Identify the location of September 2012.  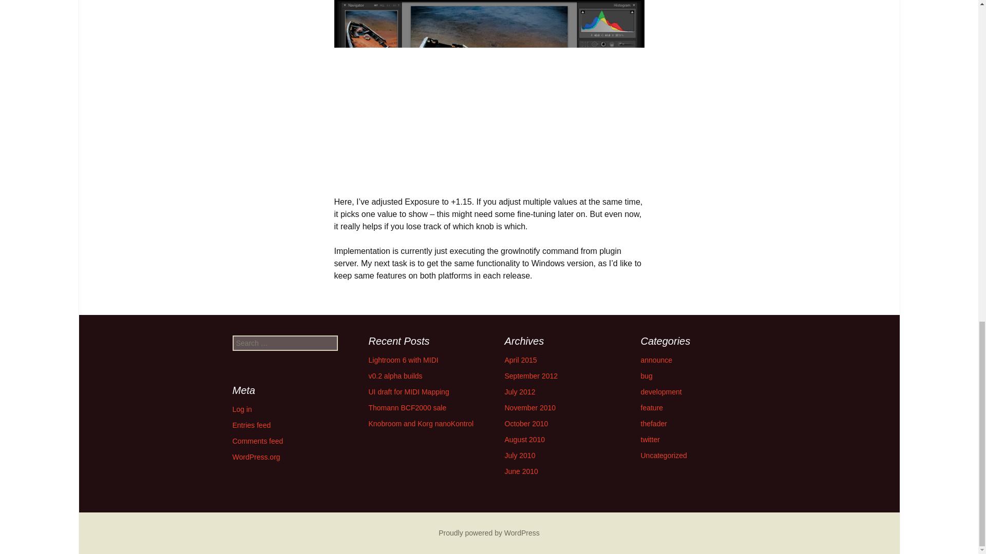
(531, 375).